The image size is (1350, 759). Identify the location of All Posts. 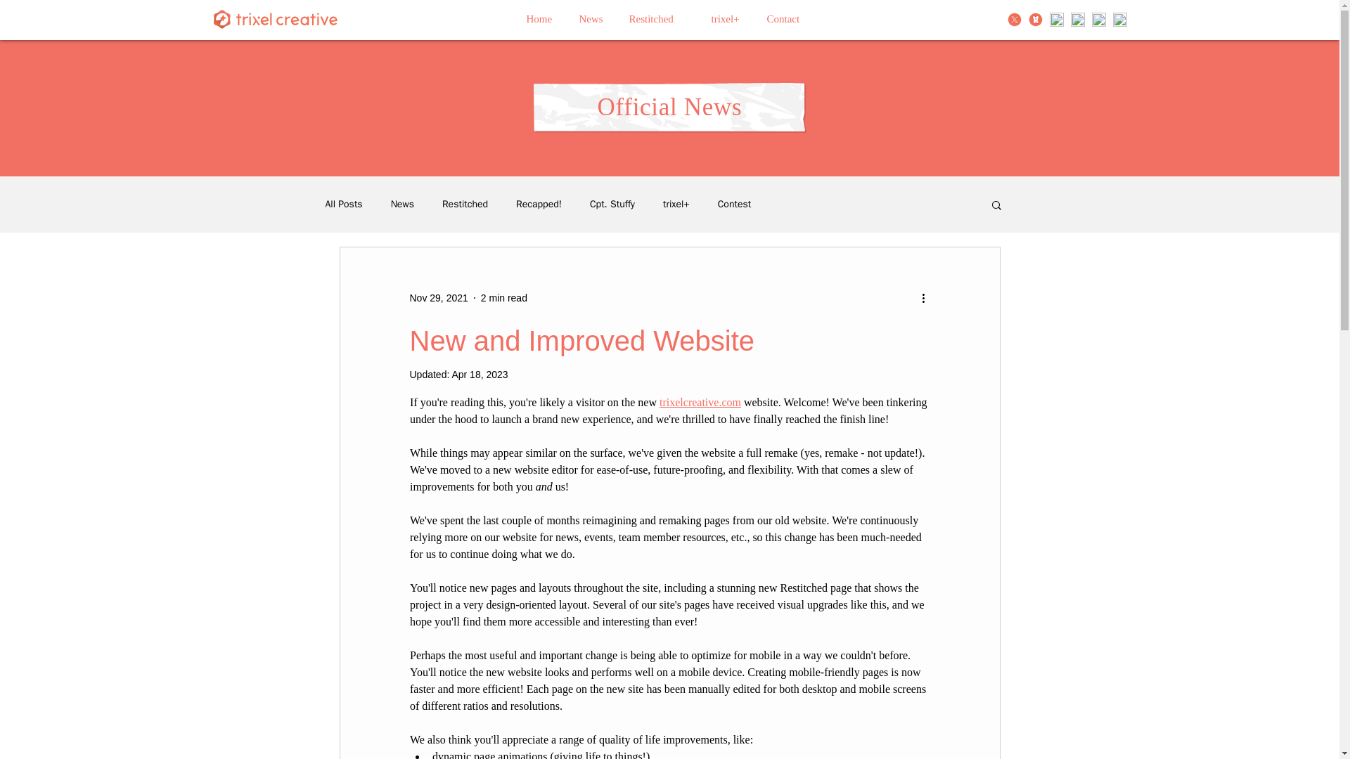
(343, 204).